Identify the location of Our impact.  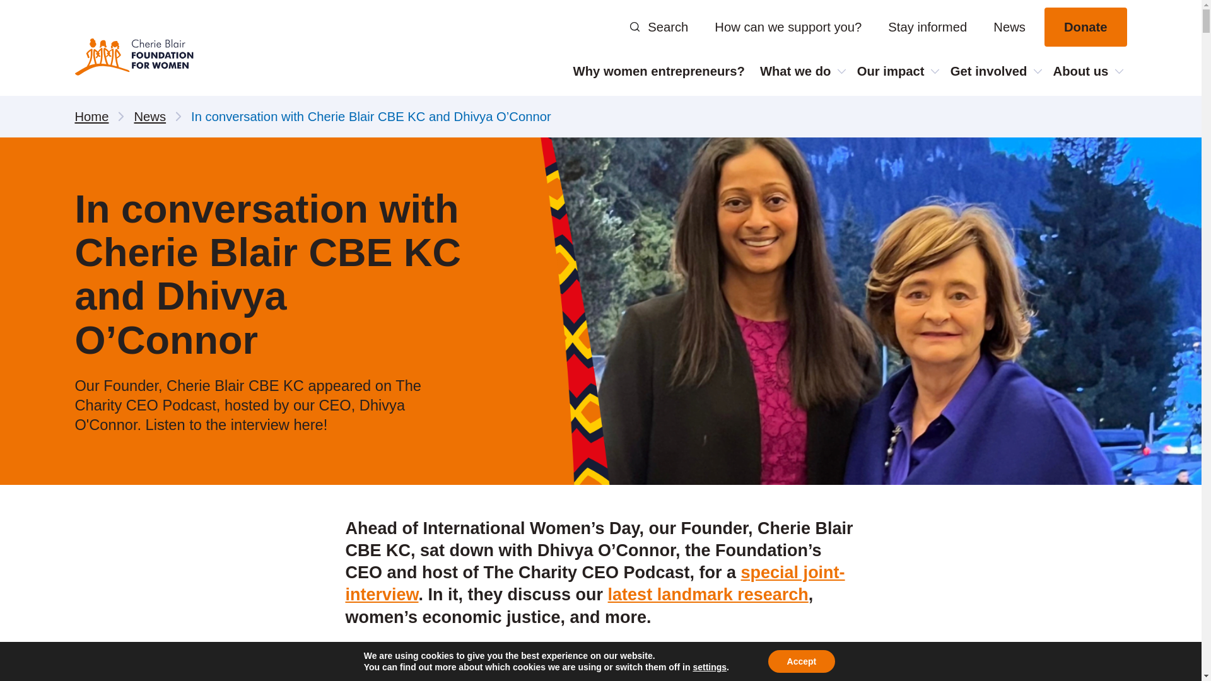
(896, 71).